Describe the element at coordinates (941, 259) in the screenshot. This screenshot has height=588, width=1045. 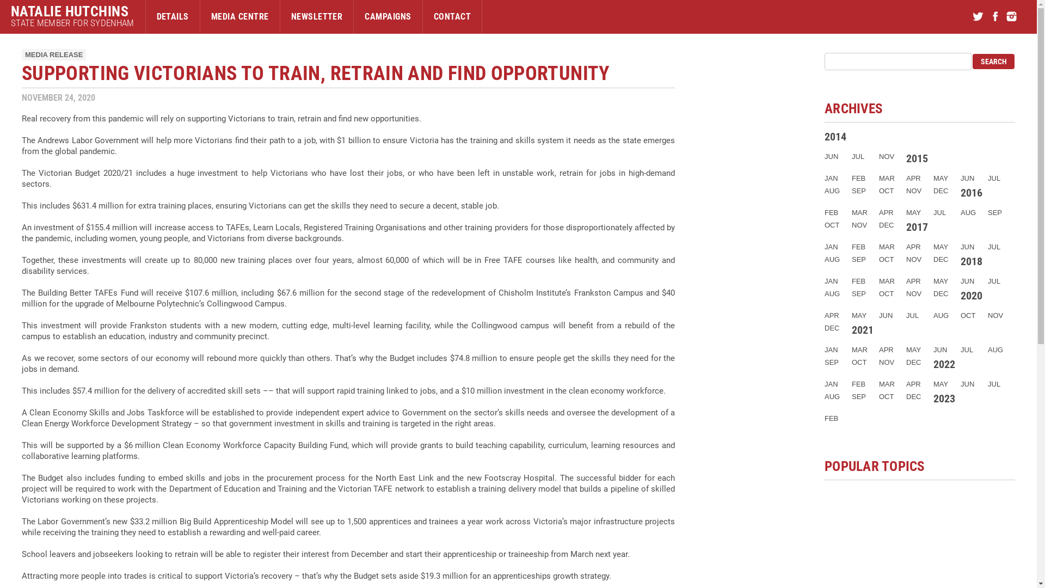
I see `DEC` at that location.